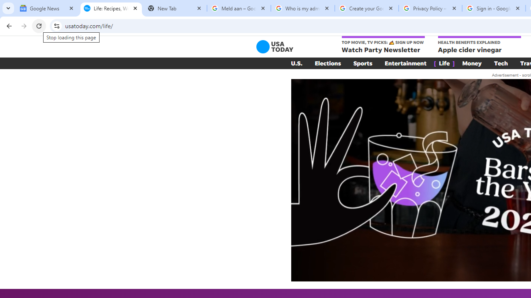  I want to click on U.S., so click(296, 63).